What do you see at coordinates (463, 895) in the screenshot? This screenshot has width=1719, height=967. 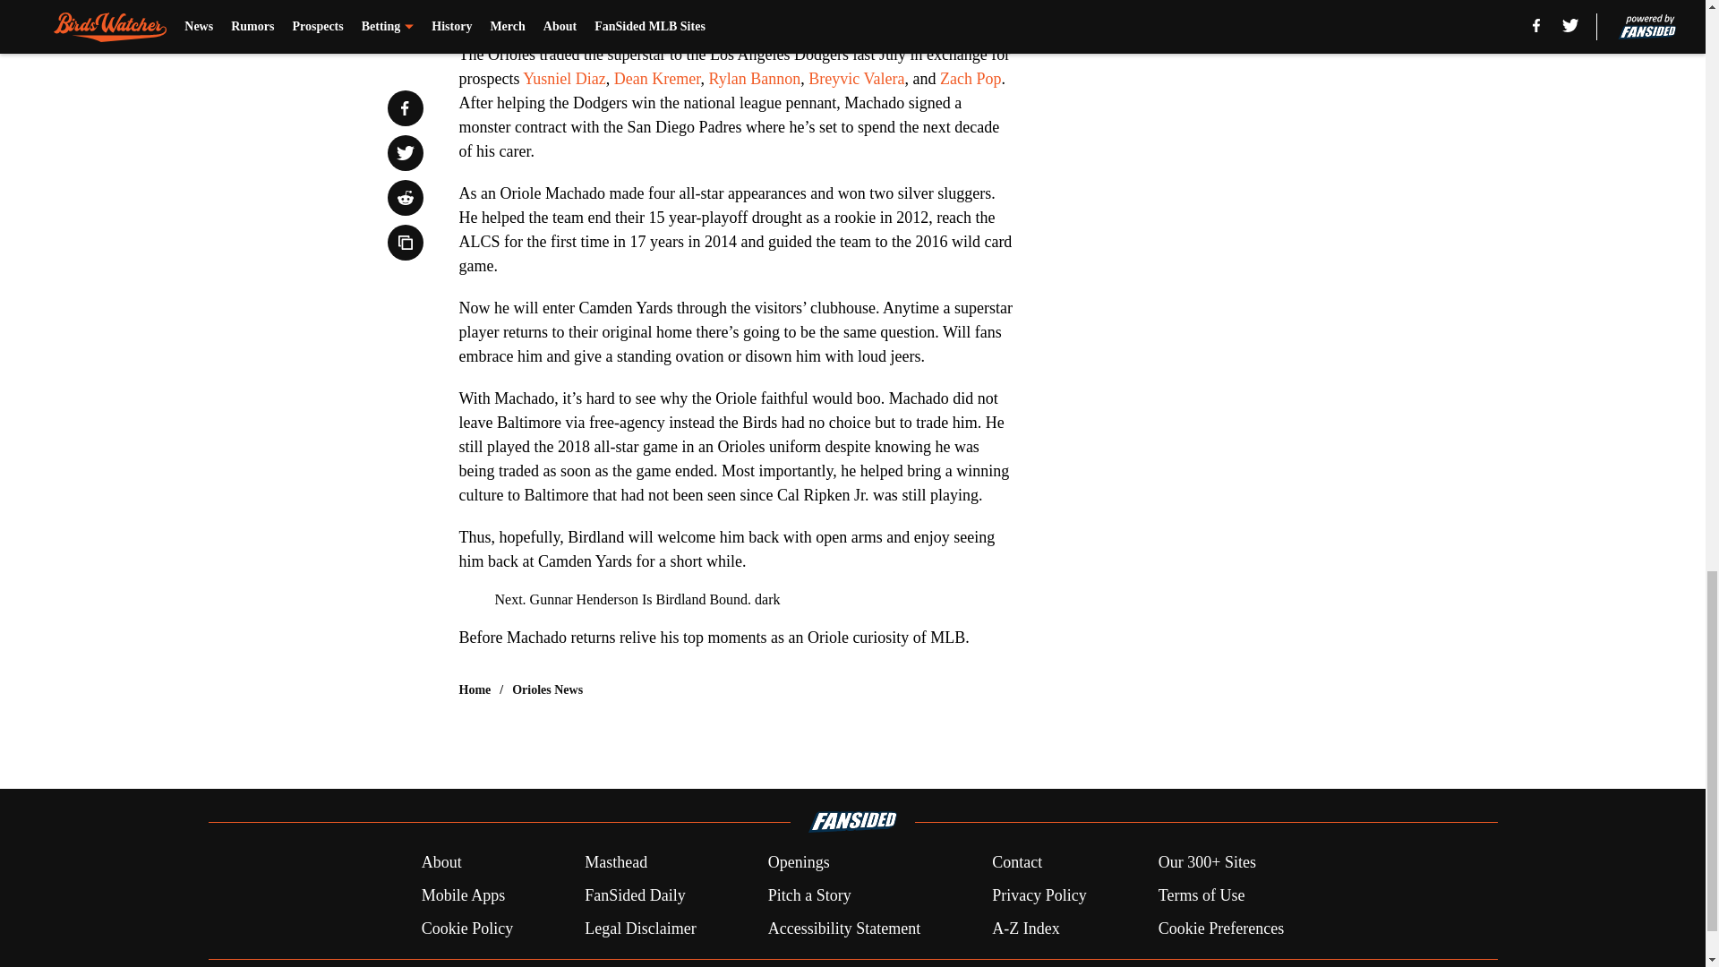 I see `Mobile Apps` at bounding box center [463, 895].